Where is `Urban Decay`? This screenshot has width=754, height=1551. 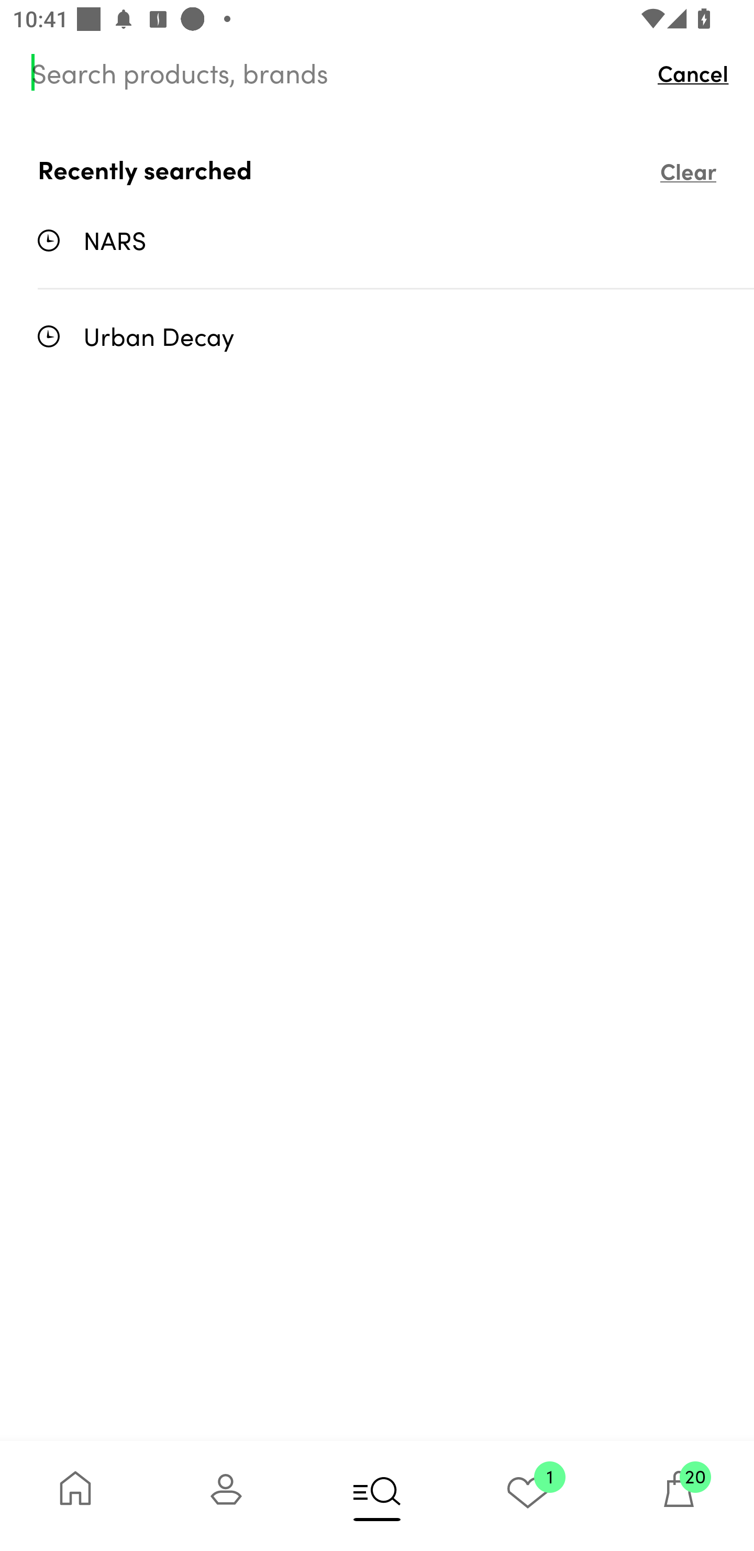
Urban Decay is located at coordinates (396, 335).